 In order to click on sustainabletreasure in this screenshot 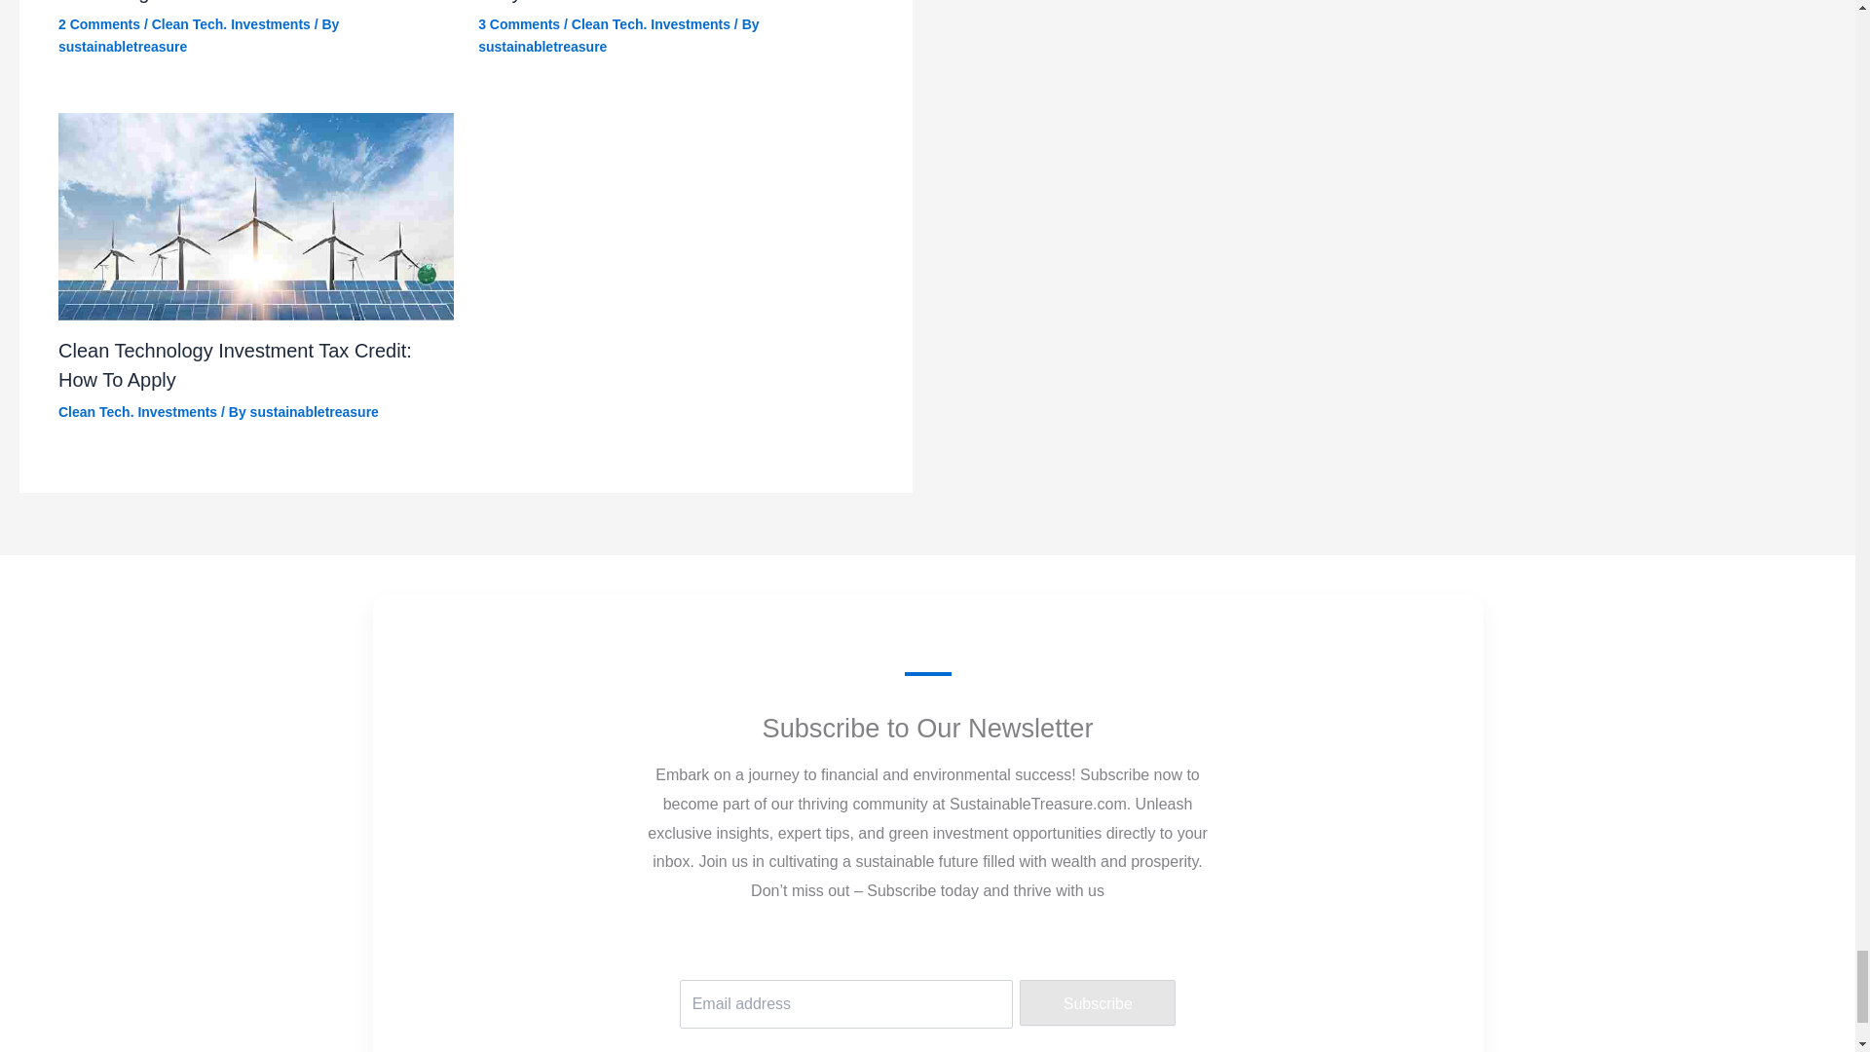, I will do `click(123, 47)`.